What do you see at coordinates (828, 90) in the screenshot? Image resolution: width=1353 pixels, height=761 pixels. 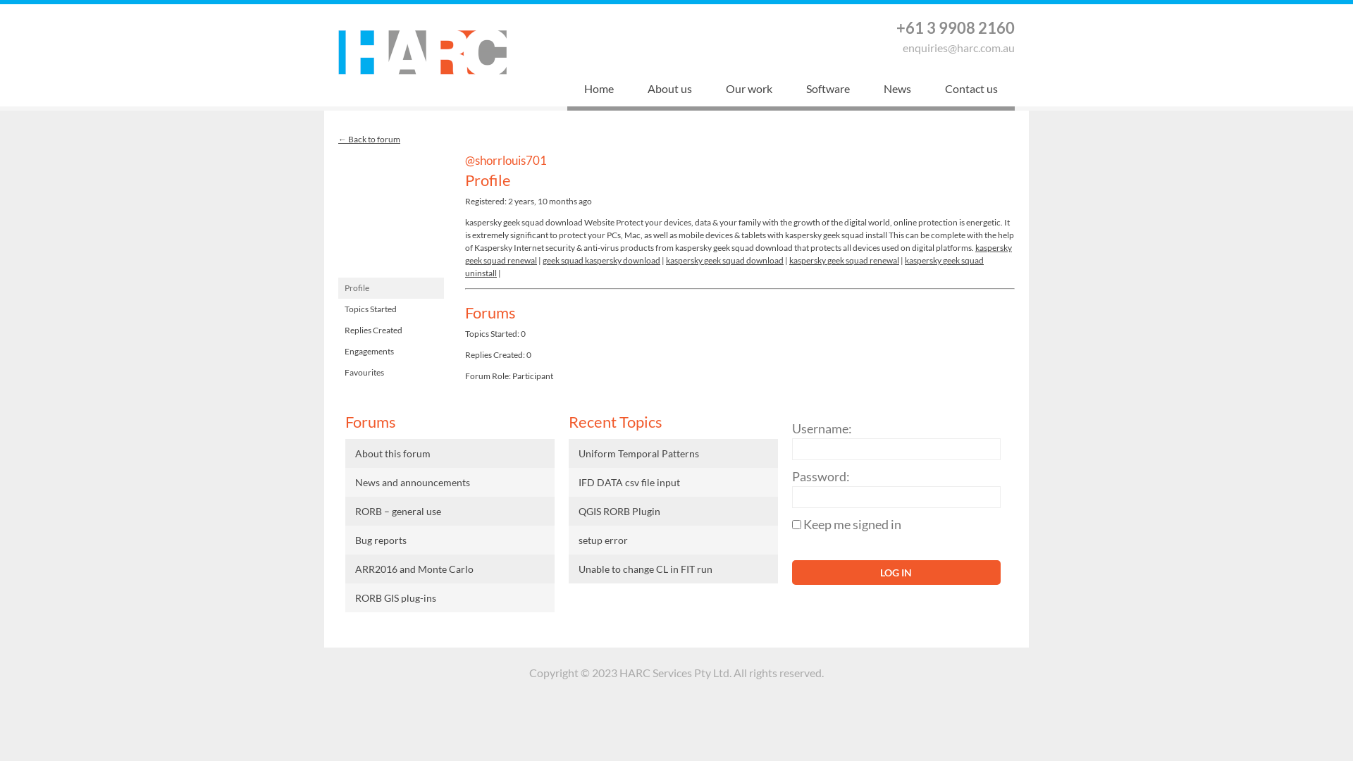 I see `Software` at bounding box center [828, 90].